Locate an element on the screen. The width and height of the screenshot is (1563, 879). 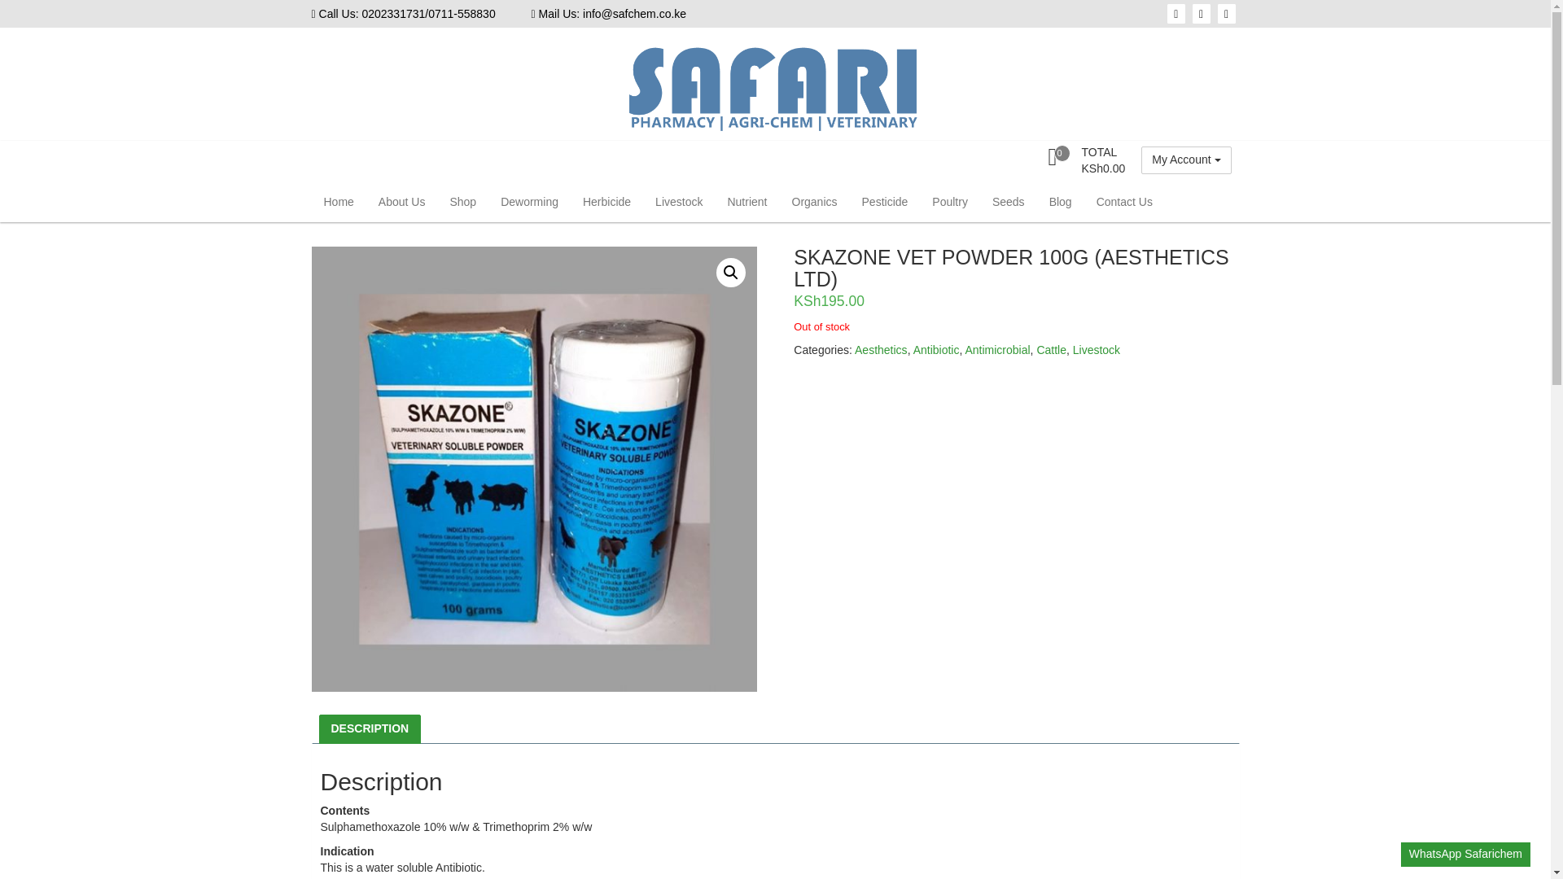
Organics is located at coordinates (815, 202).